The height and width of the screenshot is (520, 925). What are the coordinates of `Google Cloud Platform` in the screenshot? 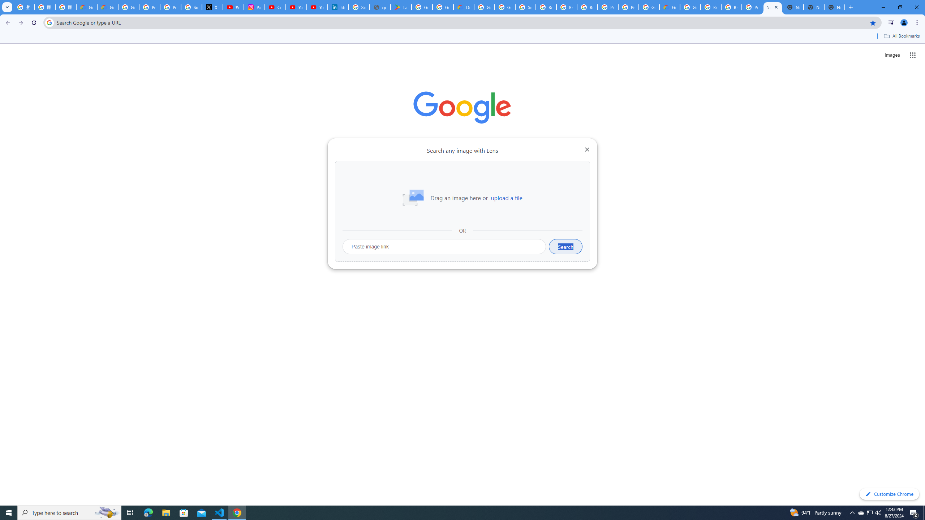 It's located at (649, 7).